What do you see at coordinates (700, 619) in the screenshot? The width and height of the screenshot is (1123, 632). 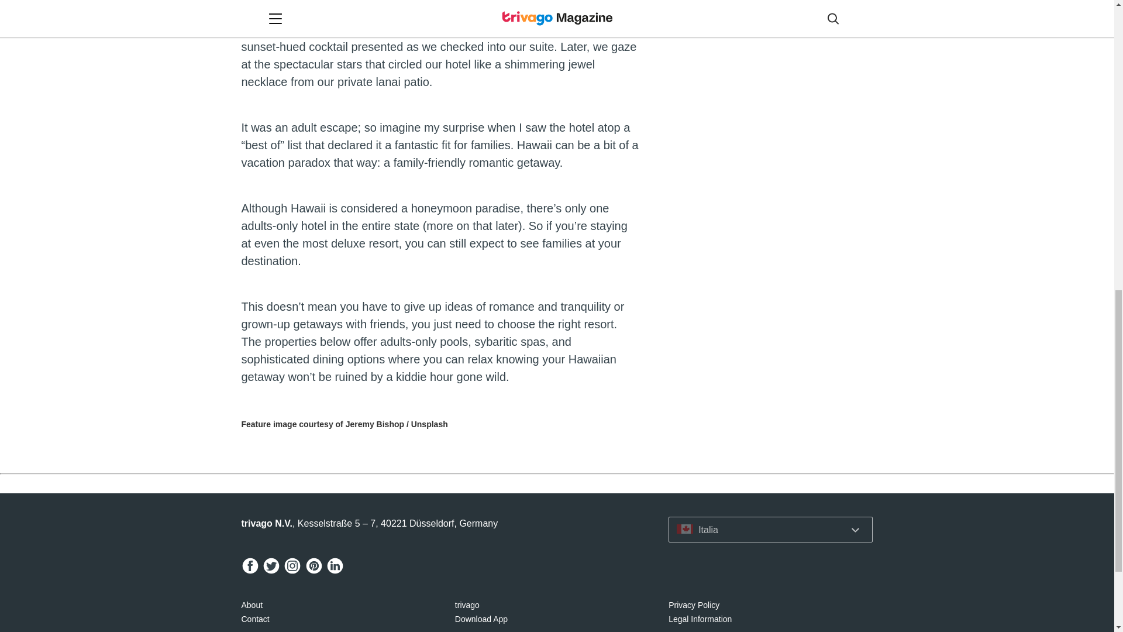 I see `Legal Information` at bounding box center [700, 619].